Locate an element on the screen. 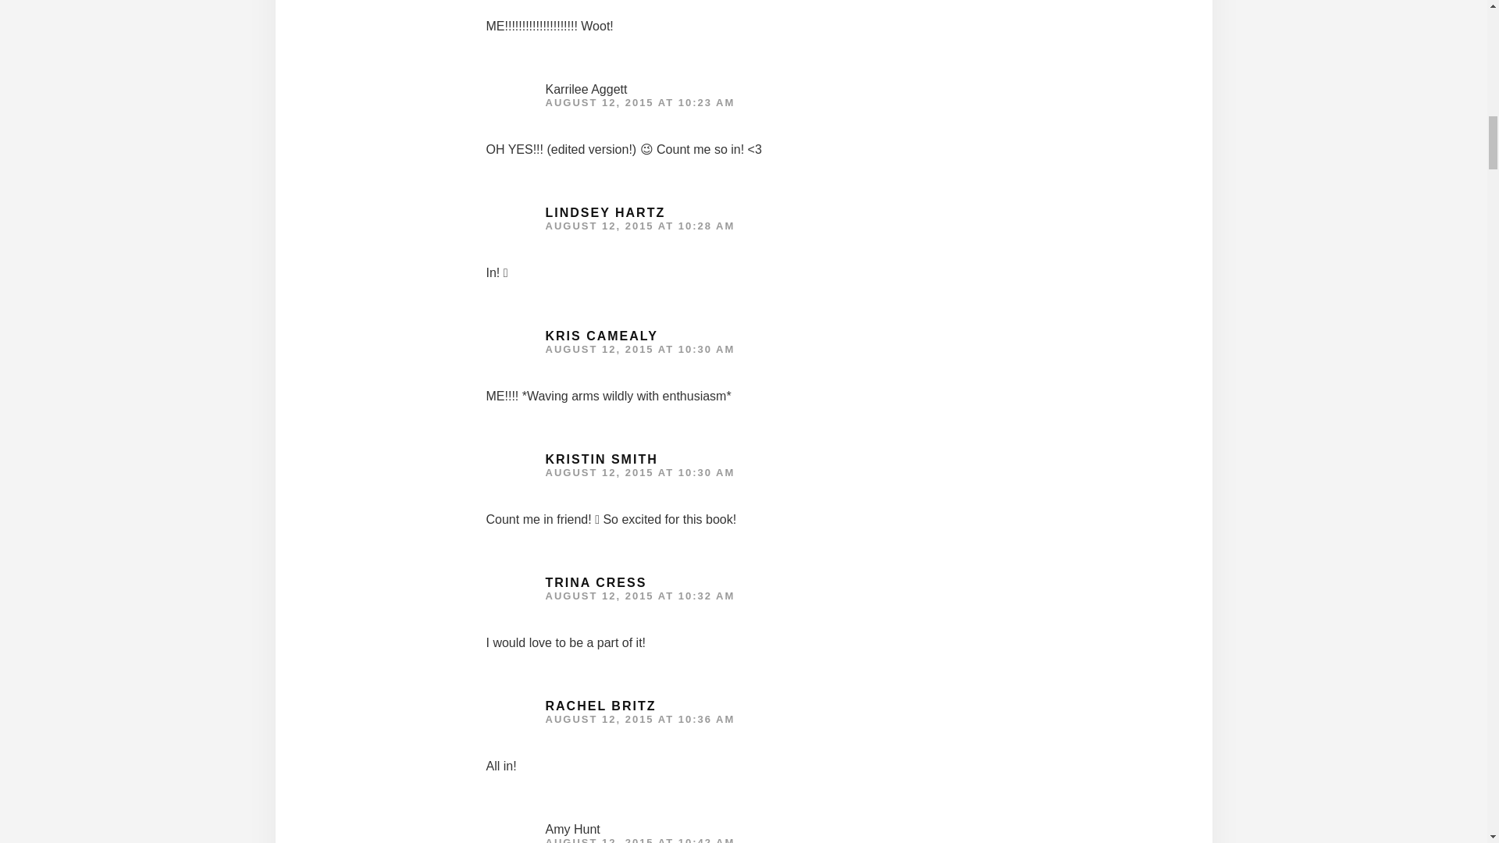 Image resolution: width=1499 pixels, height=843 pixels. AUGUST 12, 2015 AT 10:30 AM is located at coordinates (639, 473).